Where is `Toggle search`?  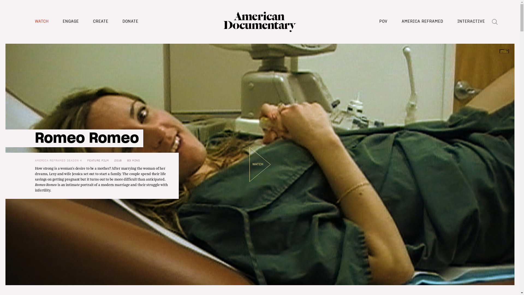
Toggle search is located at coordinates (495, 22).